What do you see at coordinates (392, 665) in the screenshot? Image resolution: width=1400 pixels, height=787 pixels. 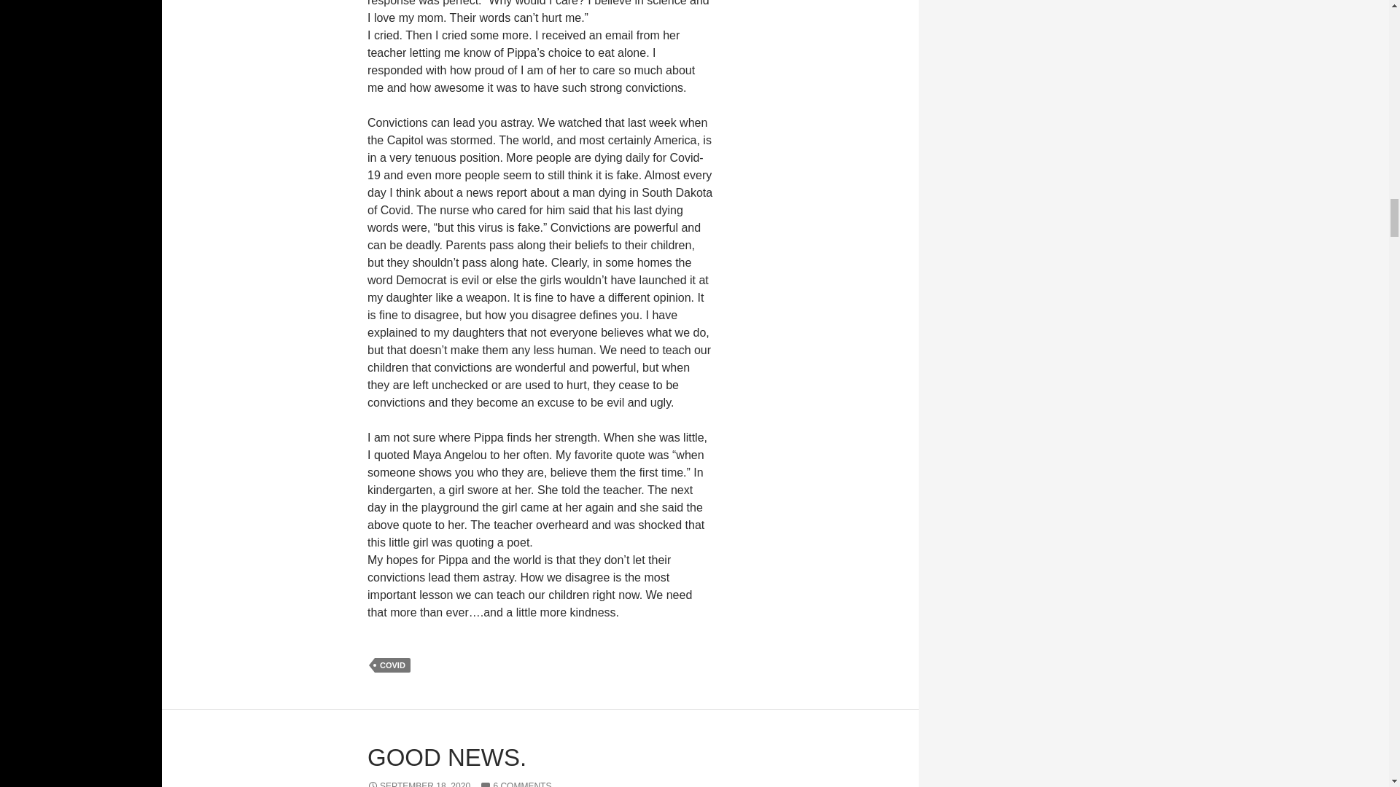 I see `COVID` at bounding box center [392, 665].